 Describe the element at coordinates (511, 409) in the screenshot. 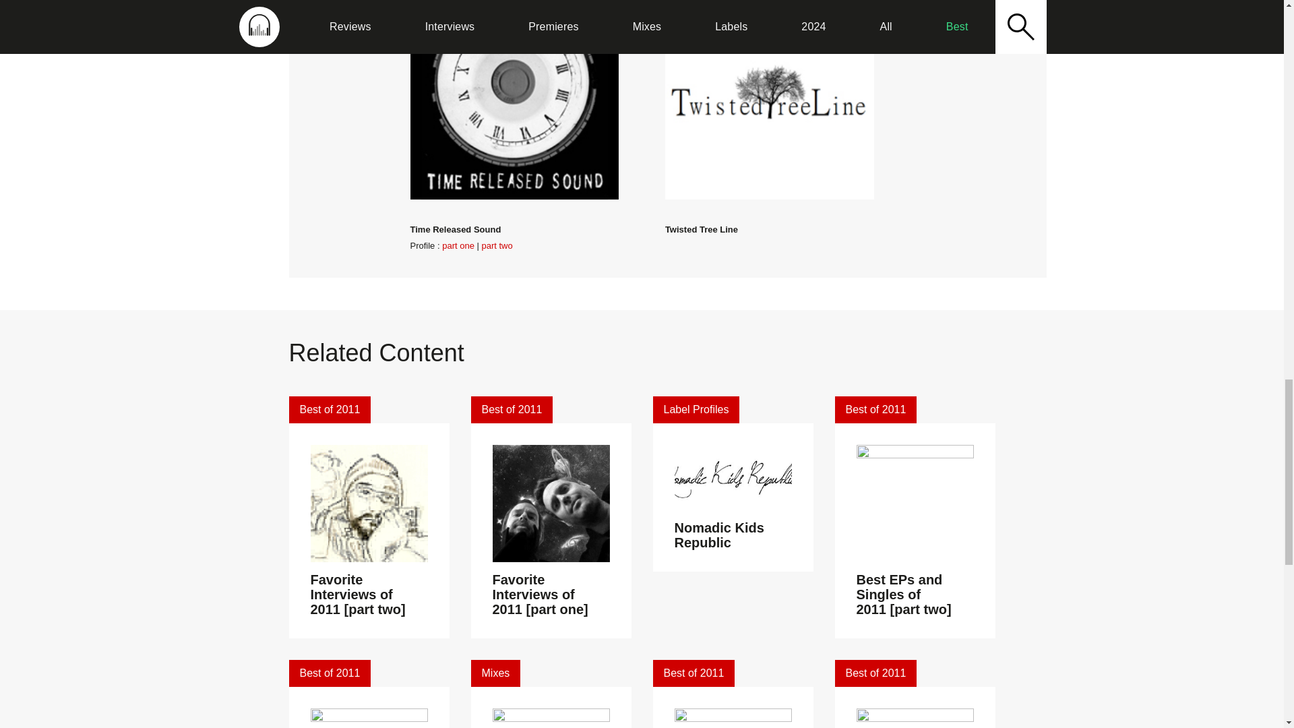

I see `Best of 2011` at that location.